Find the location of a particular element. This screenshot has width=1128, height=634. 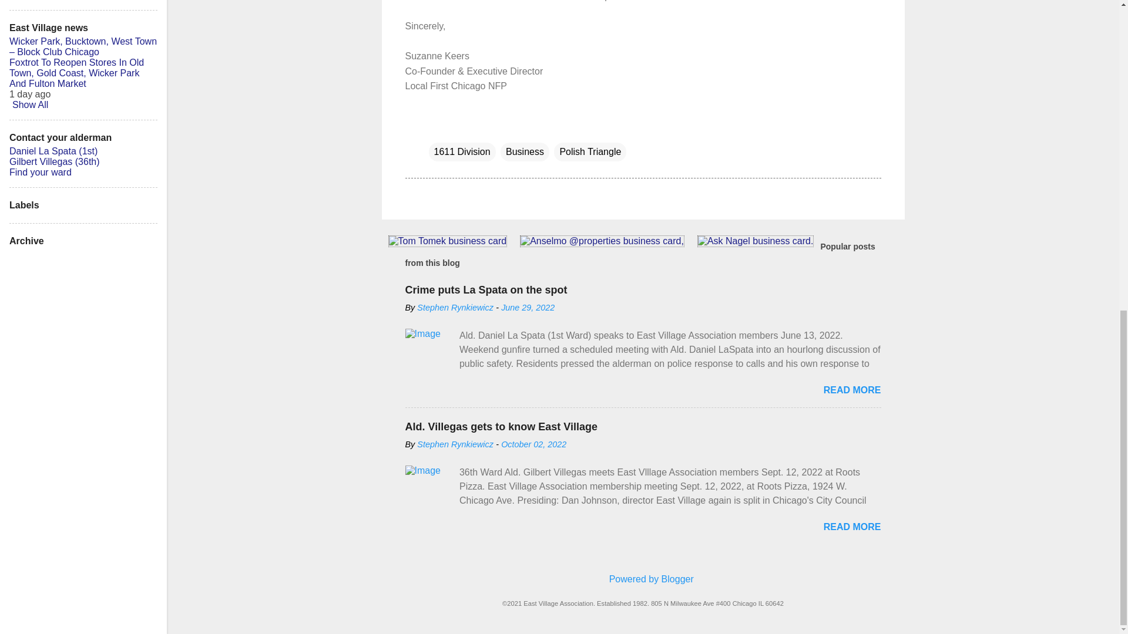

October 02, 2022 is located at coordinates (533, 444).